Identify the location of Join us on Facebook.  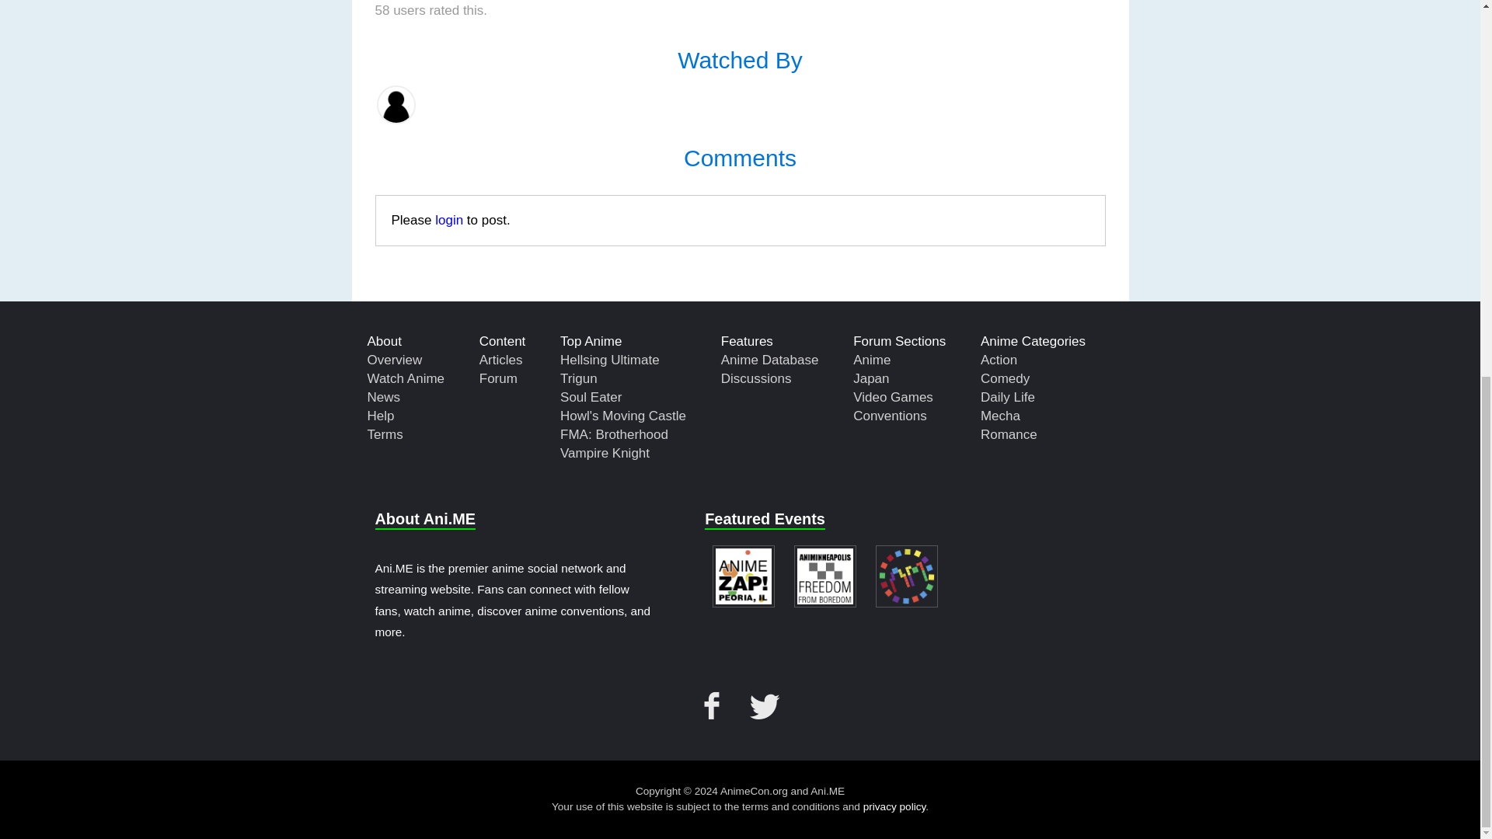
(715, 705).